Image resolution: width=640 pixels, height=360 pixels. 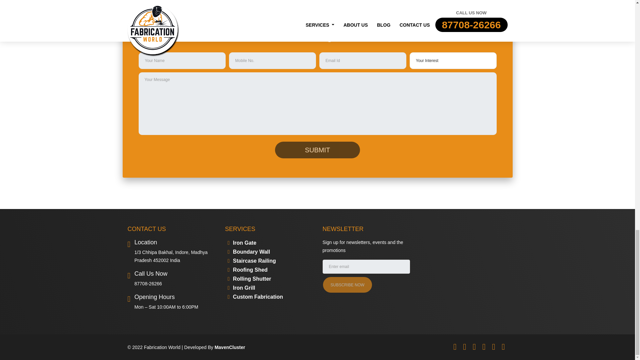 What do you see at coordinates (247, 270) in the screenshot?
I see `Roofing Shed` at bounding box center [247, 270].